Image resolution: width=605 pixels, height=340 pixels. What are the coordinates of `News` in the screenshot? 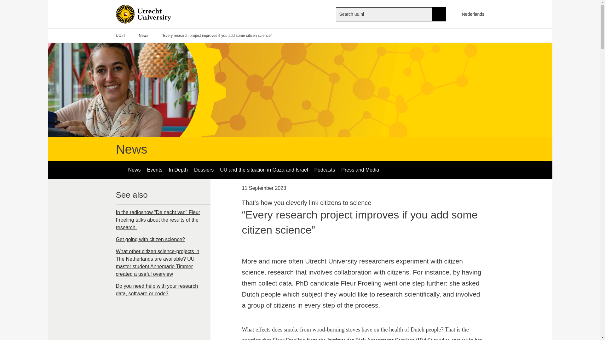 It's located at (144, 36).